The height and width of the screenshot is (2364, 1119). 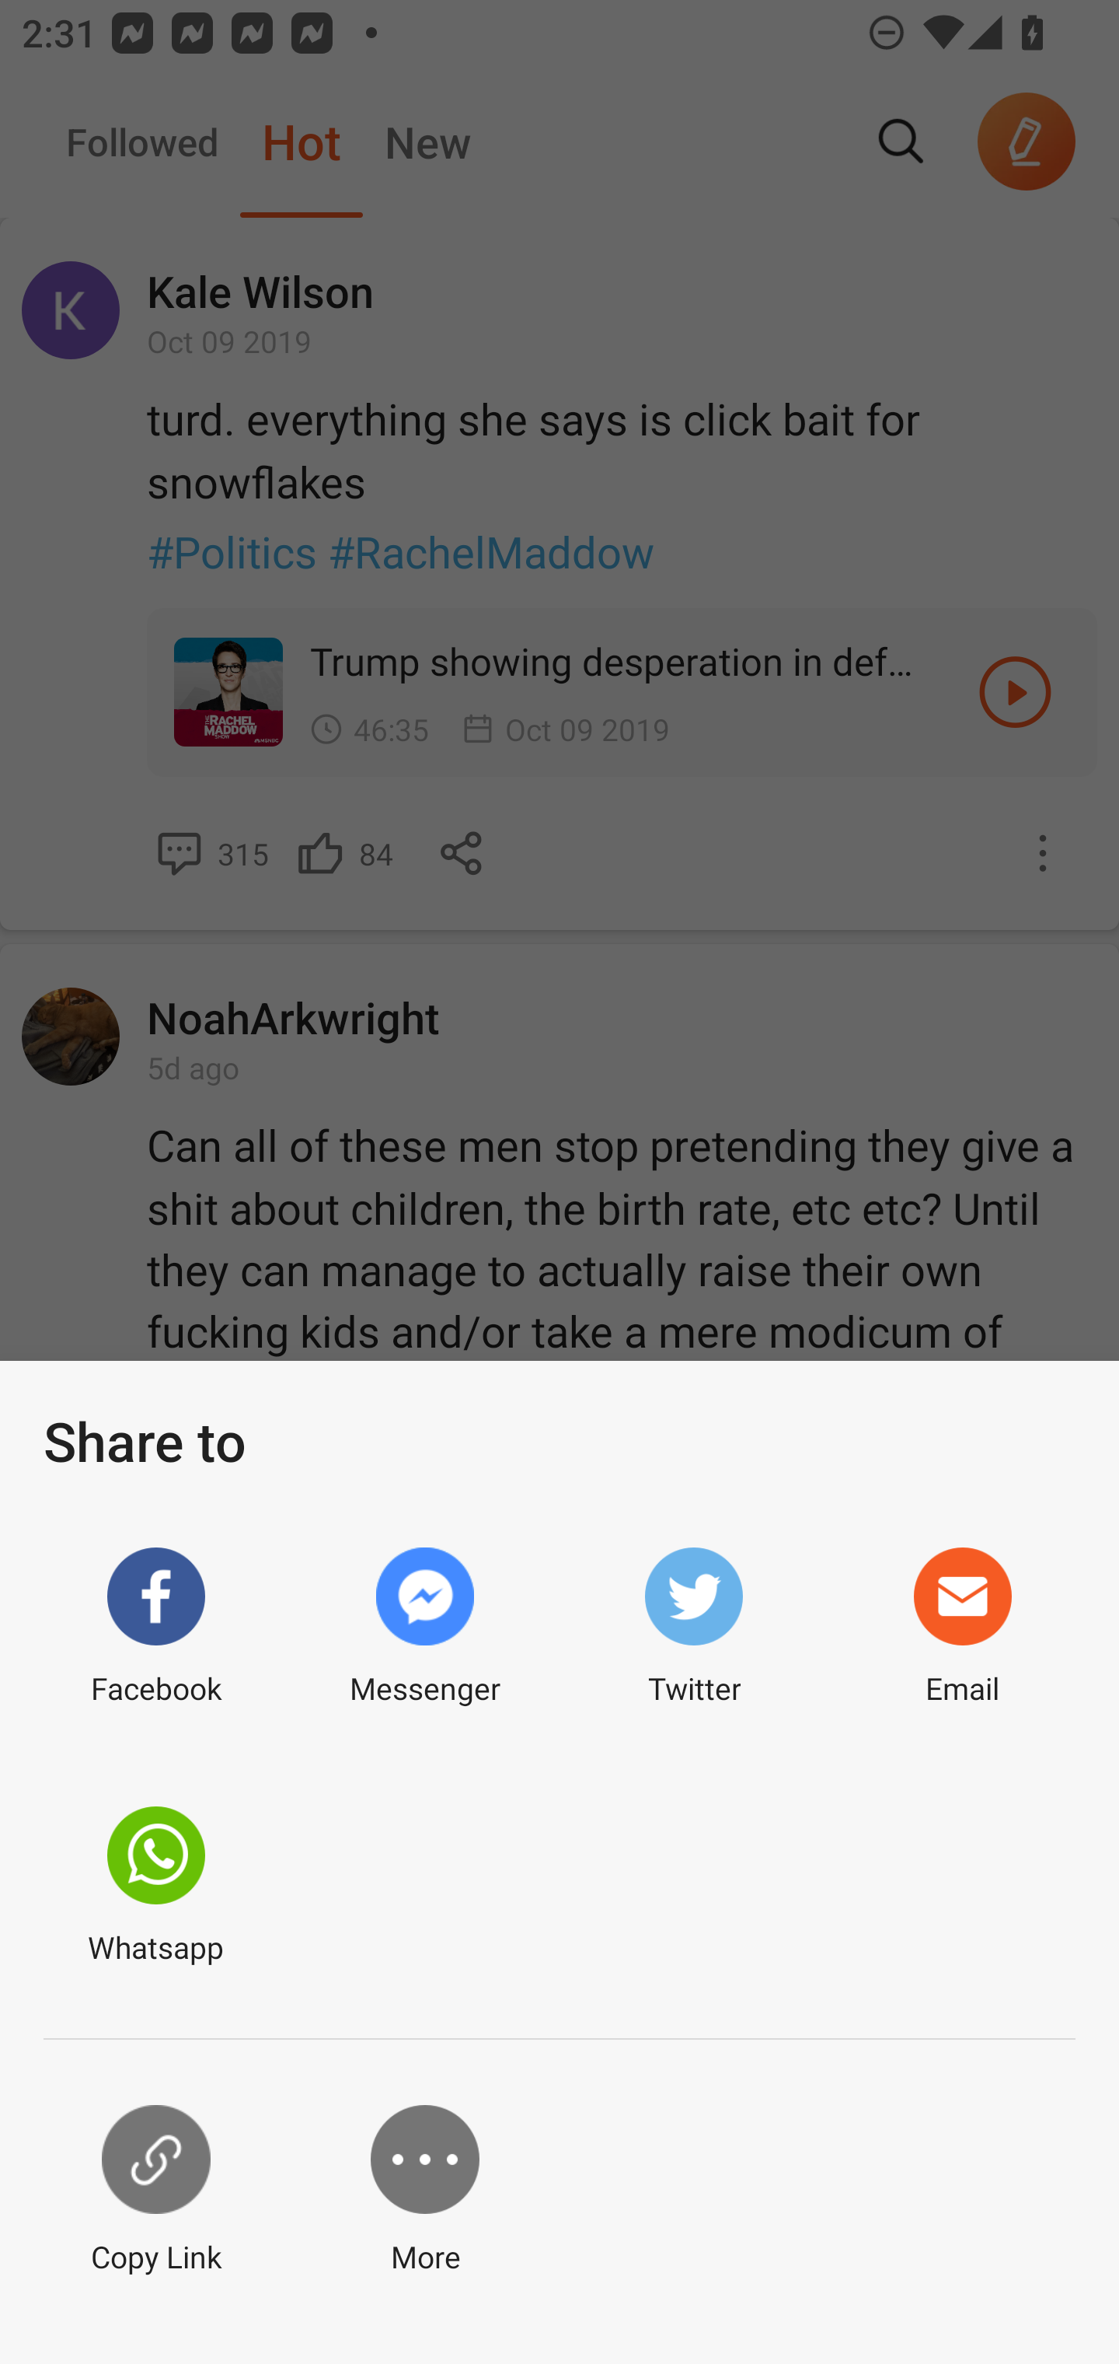 What do you see at coordinates (693, 1627) in the screenshot?
I see `Twitter` at bounding box center [693, 1627].